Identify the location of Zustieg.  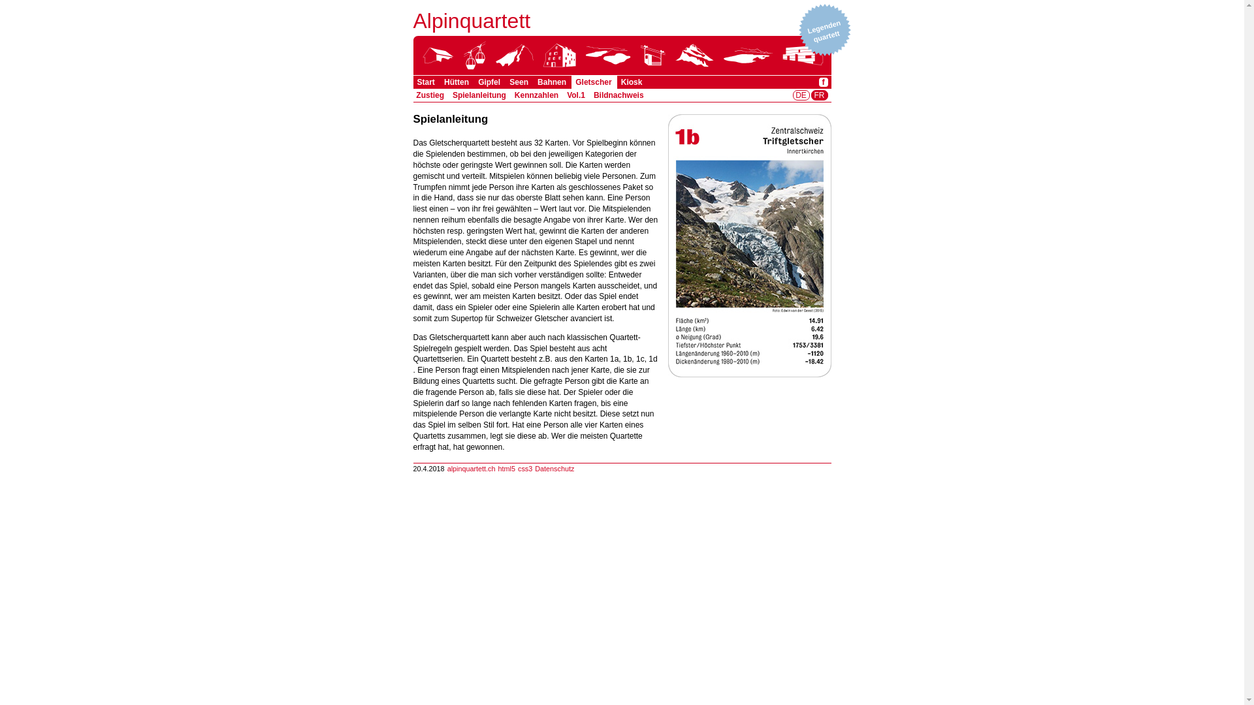
(430, 95).